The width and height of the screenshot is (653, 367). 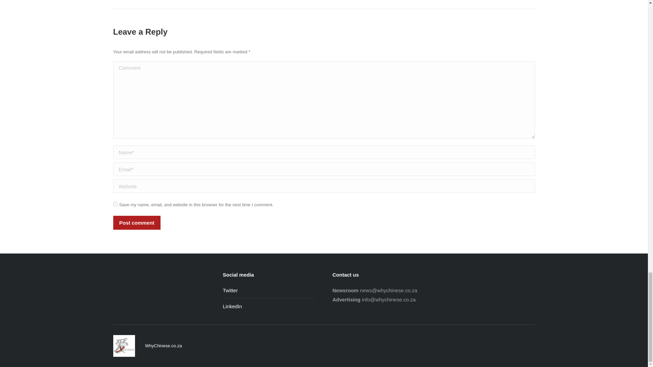 What do you see at coordinates (115, 204) in the screenshot?
I see `yes` at bounding box center [115, 204].